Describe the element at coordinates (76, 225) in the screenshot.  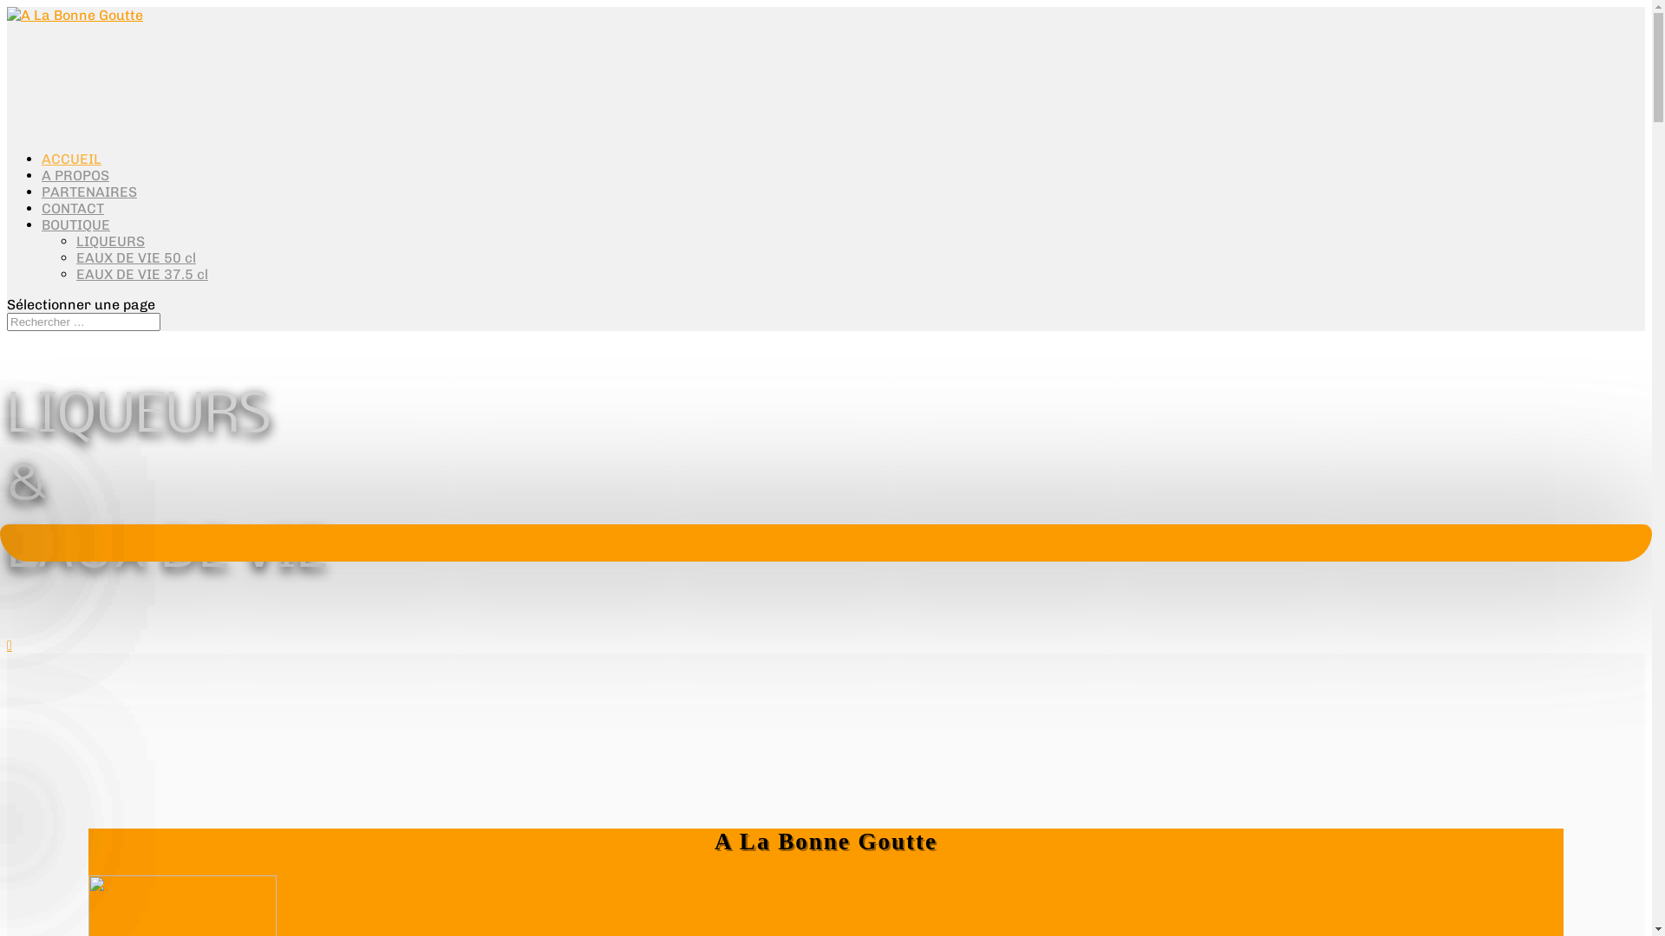
I see `BOUTIQUE` at that location.